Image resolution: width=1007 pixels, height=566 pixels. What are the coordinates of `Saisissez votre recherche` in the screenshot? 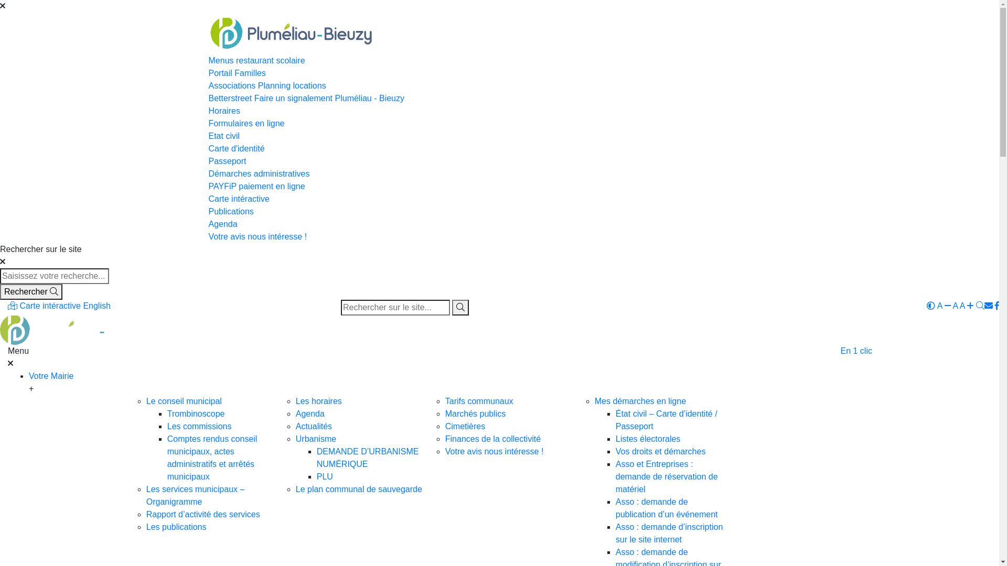 It's located at (55, 276).